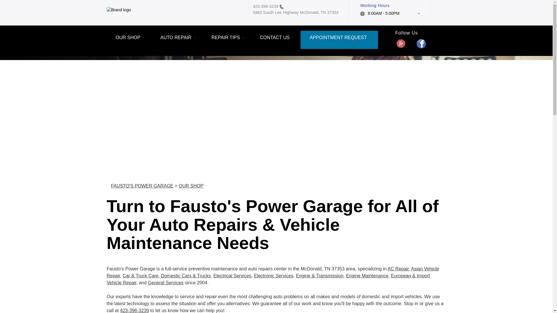  What do you see at coordinates (129, 39) in the screenshot?
I see `OUR SHOP` at bounding box center [129, 39].